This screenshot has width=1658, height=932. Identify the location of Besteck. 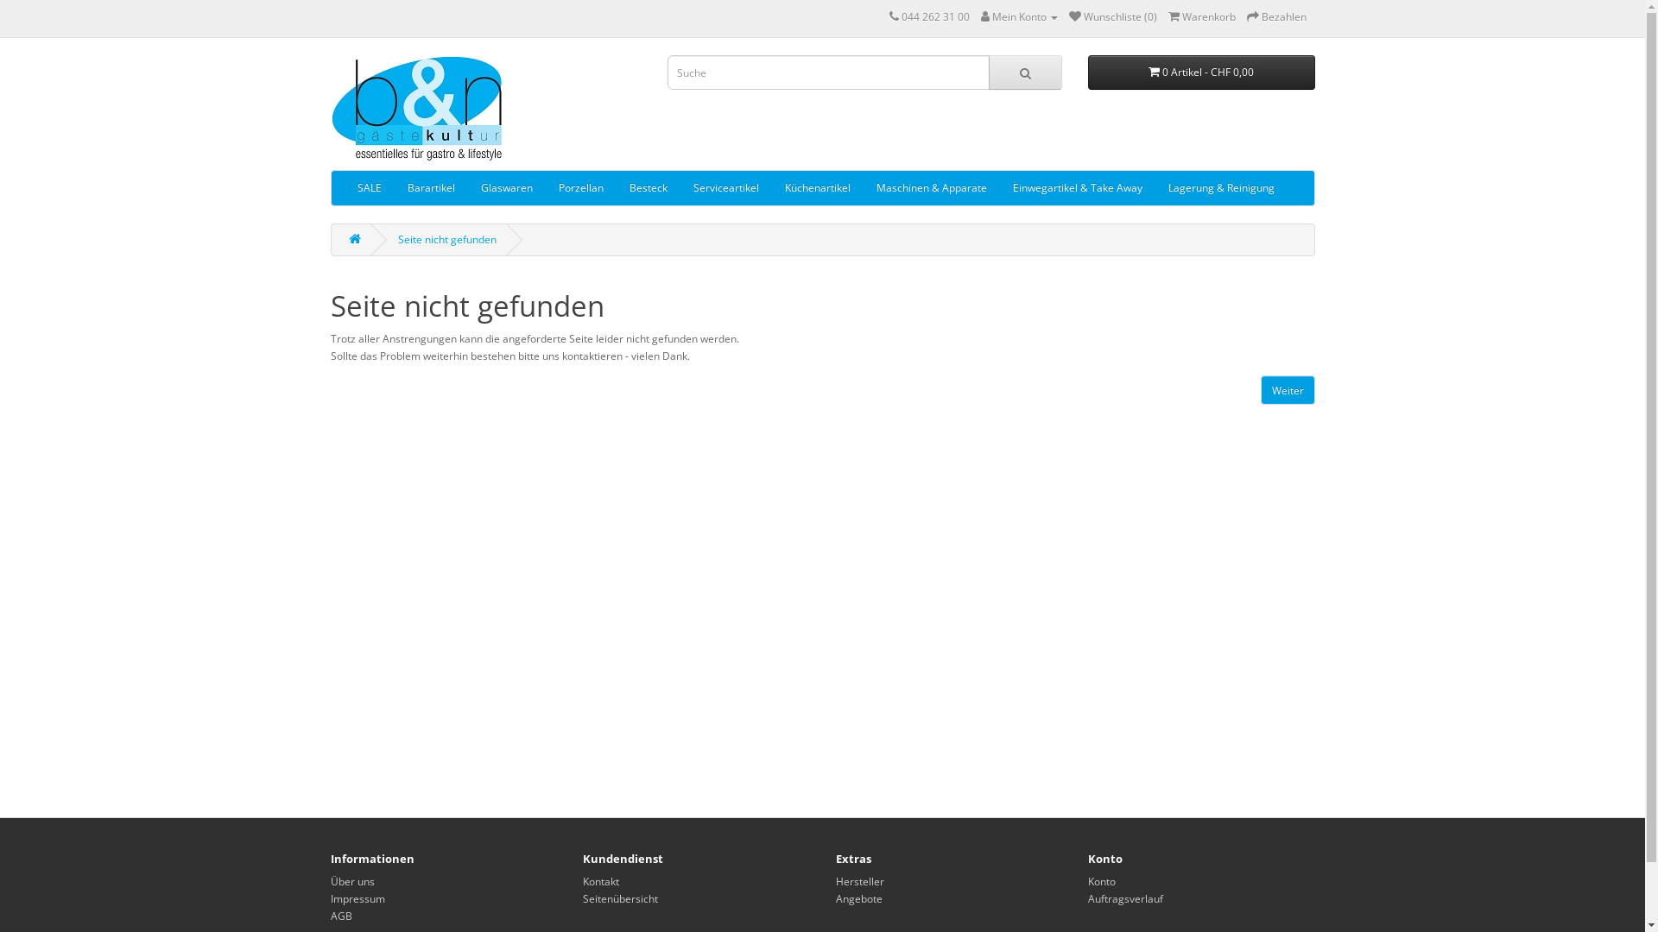
(649, 188).